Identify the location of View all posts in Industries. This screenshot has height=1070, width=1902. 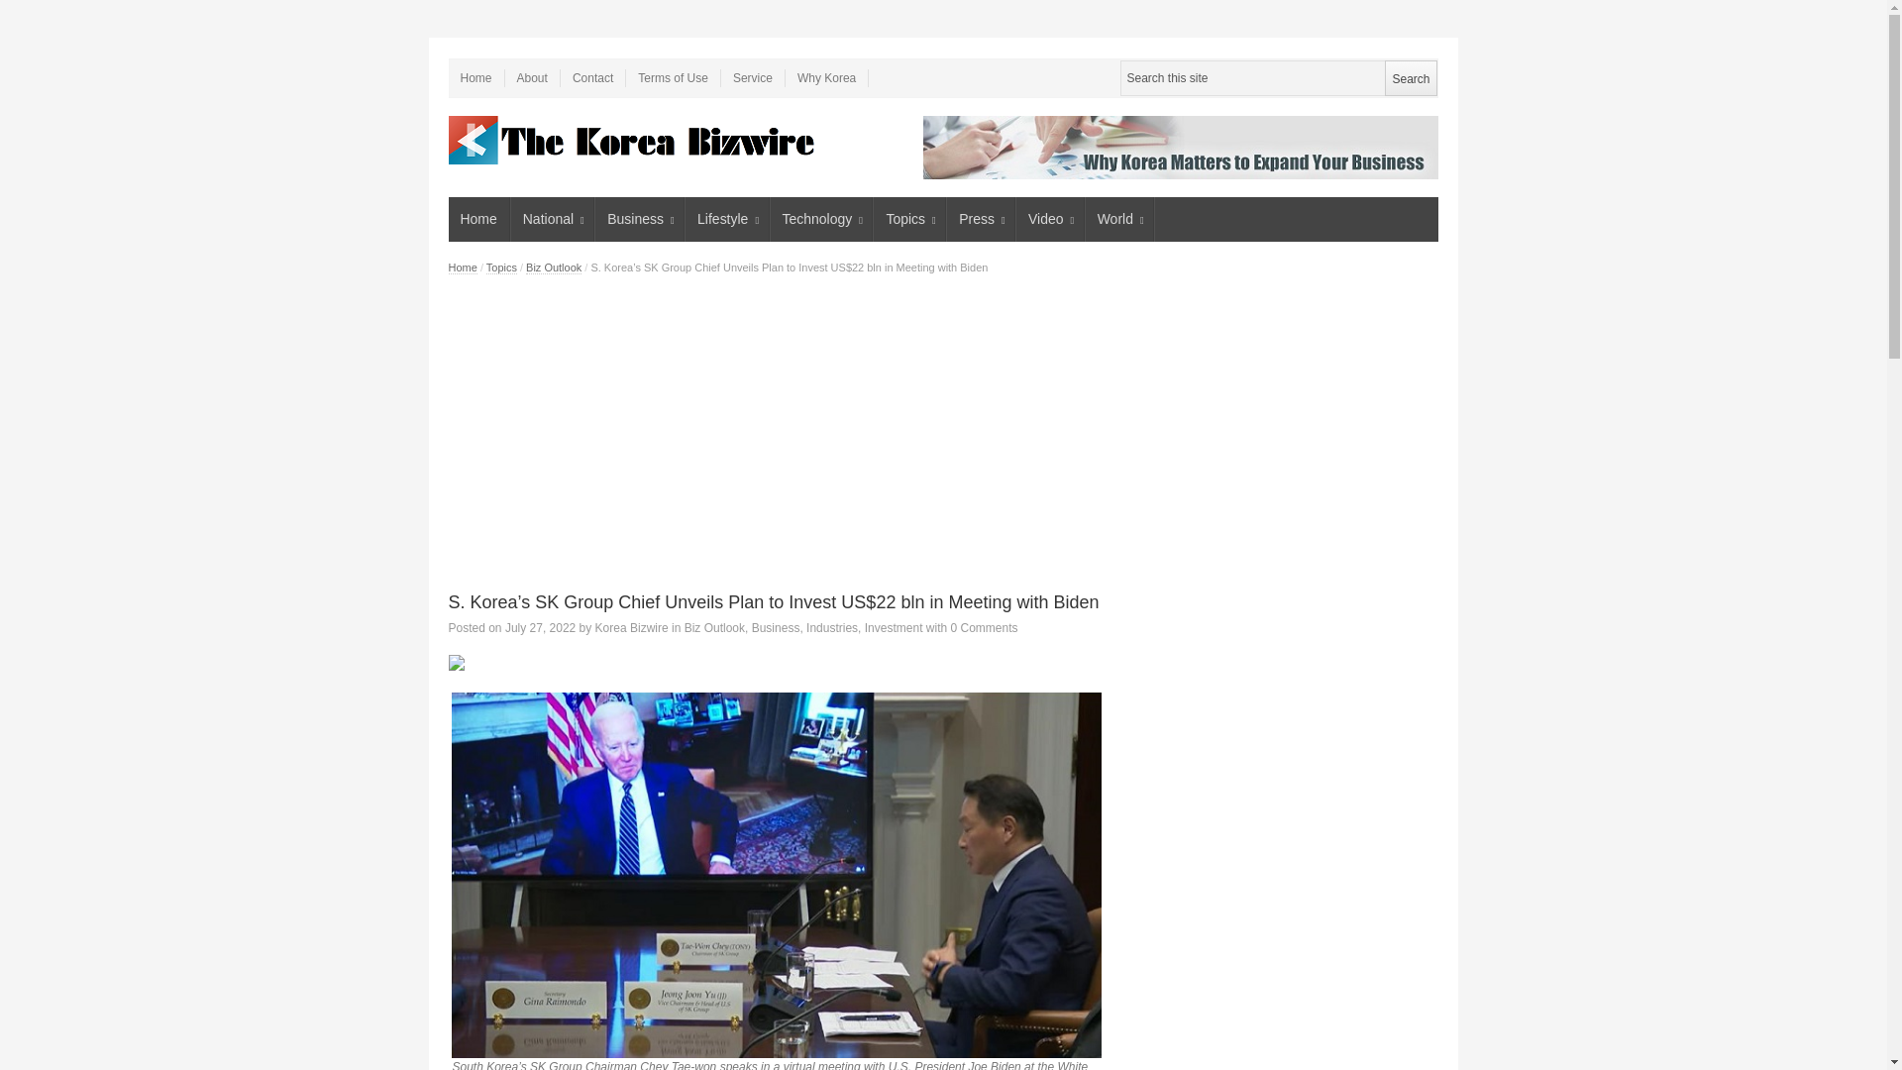
(832, 628).